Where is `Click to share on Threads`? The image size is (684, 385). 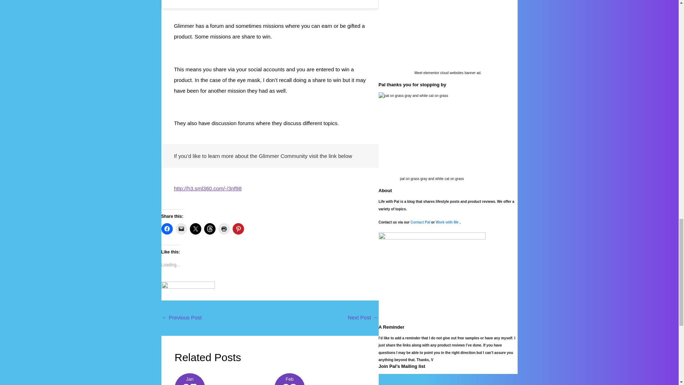
Click to share on Threads is located at coordinates (209, 229).